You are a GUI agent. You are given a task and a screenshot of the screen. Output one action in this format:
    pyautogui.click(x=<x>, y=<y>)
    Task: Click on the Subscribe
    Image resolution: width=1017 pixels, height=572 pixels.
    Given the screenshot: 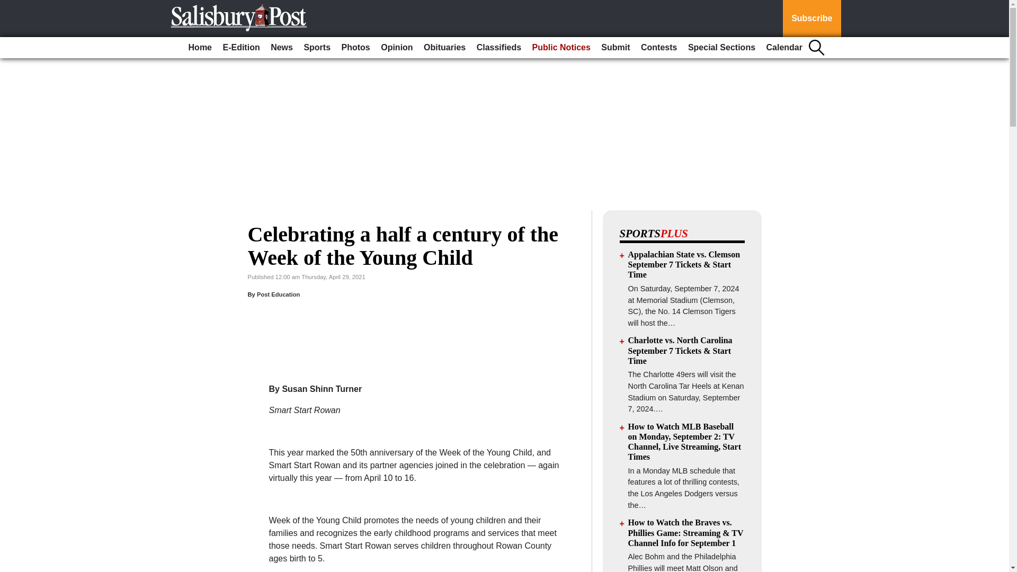 What is the action you would take?
    pyautogui.click(x=811, y=19)
    